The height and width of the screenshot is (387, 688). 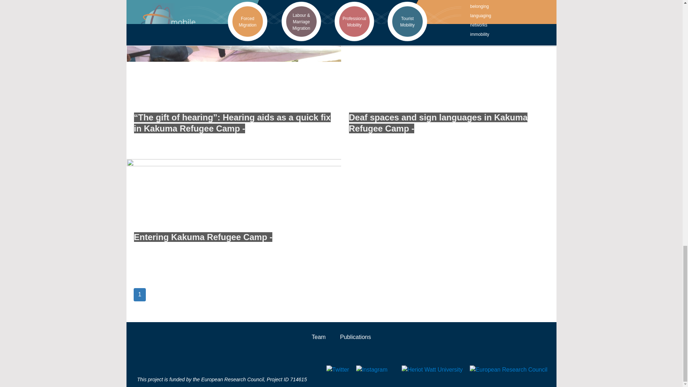 I want to click on Team, so click(x=318, y=337).